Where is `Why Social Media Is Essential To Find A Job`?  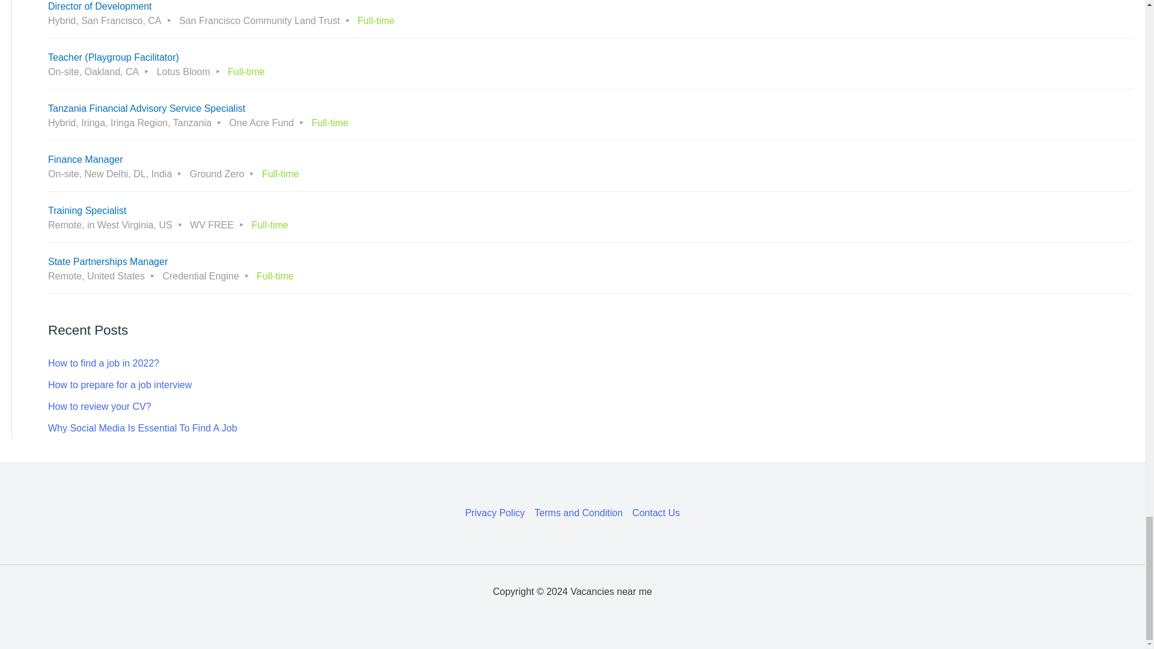
Why Social Media Is Essential To Find A Job is located at coordinates (143, 428).